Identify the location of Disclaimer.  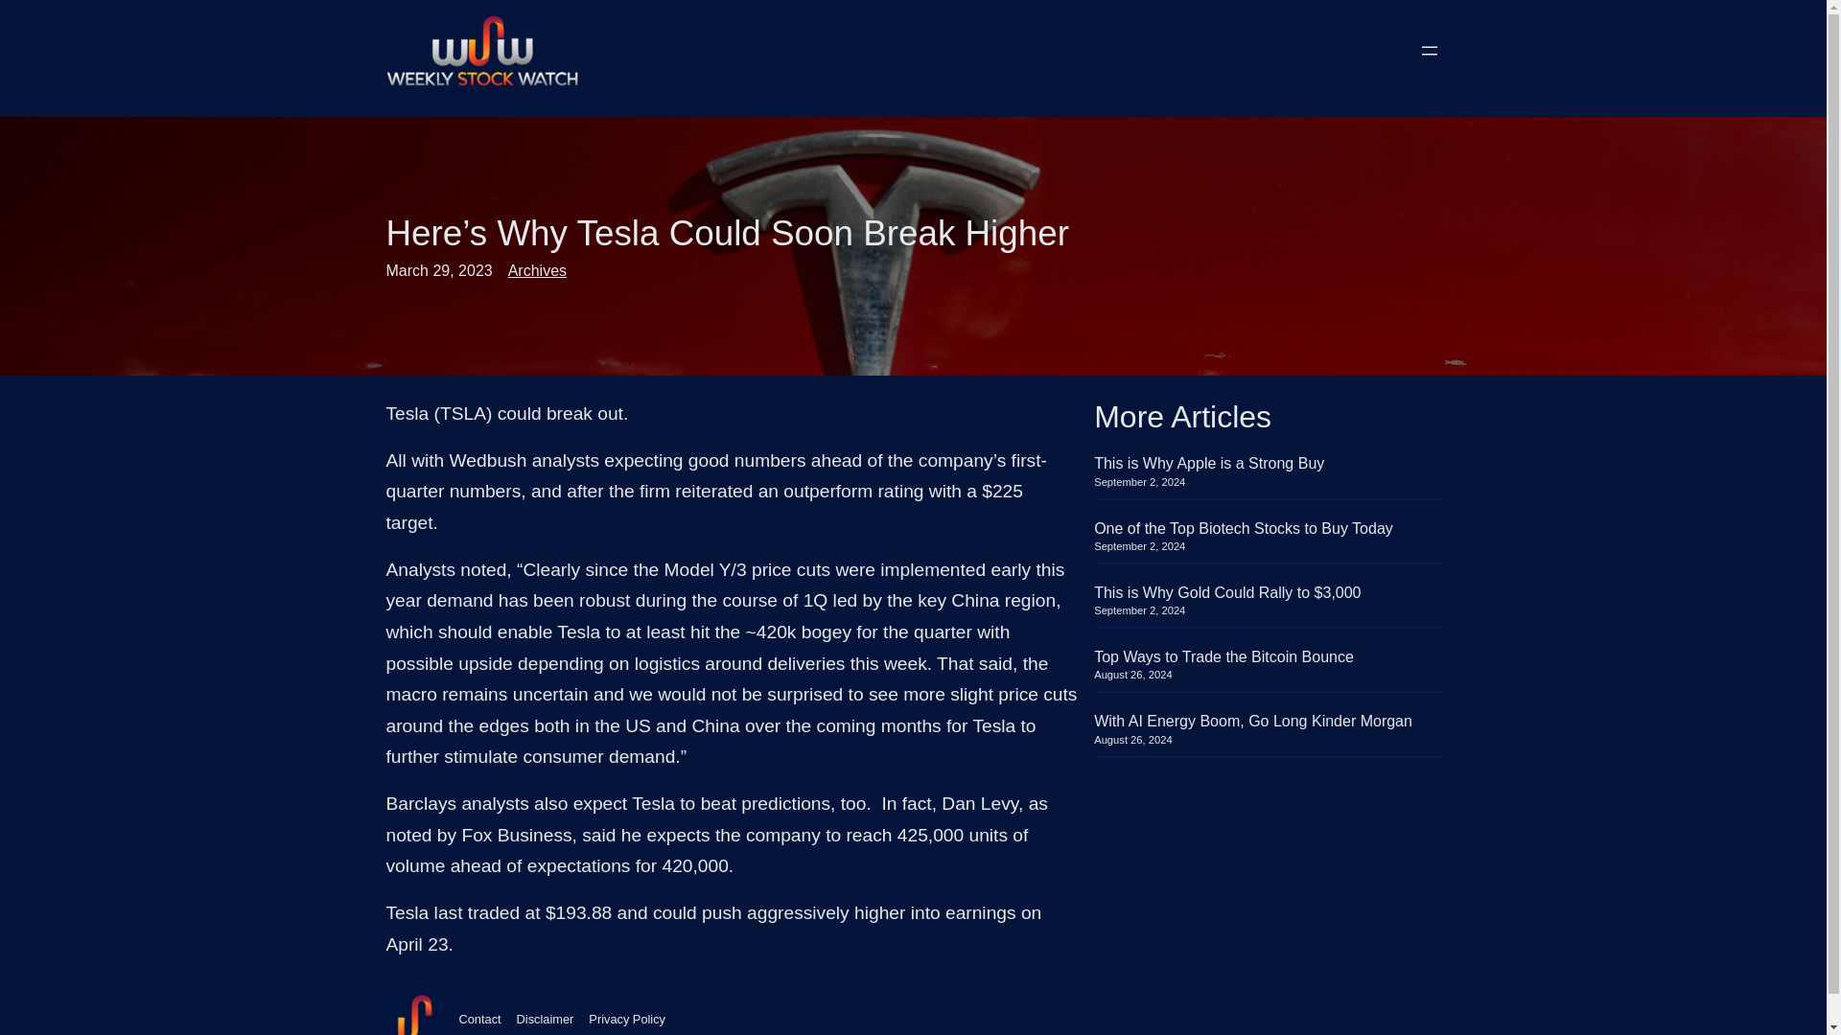
(546, 1020).